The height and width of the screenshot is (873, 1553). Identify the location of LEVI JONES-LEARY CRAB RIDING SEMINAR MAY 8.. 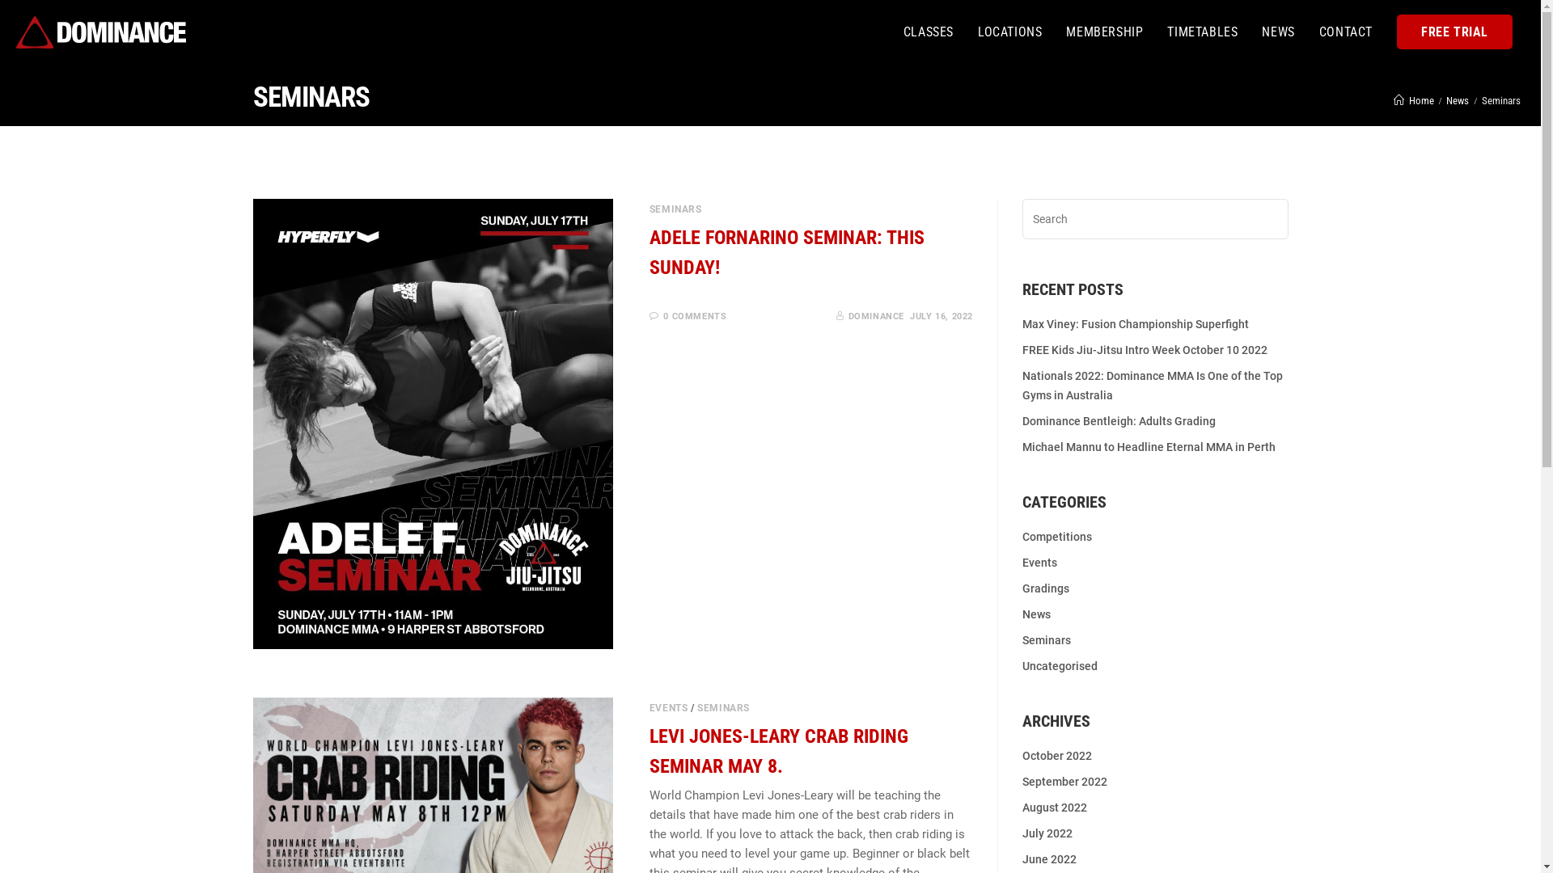
(779, 752).